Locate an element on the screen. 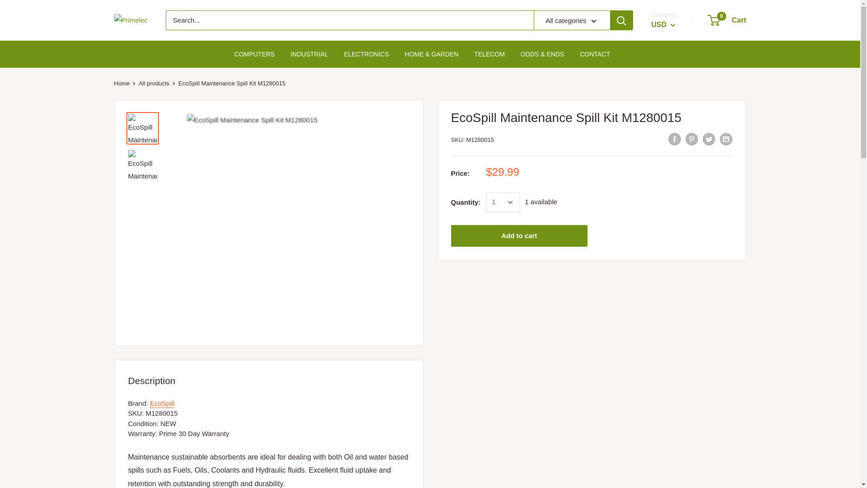  BIF is located at coordinates (672, 281).